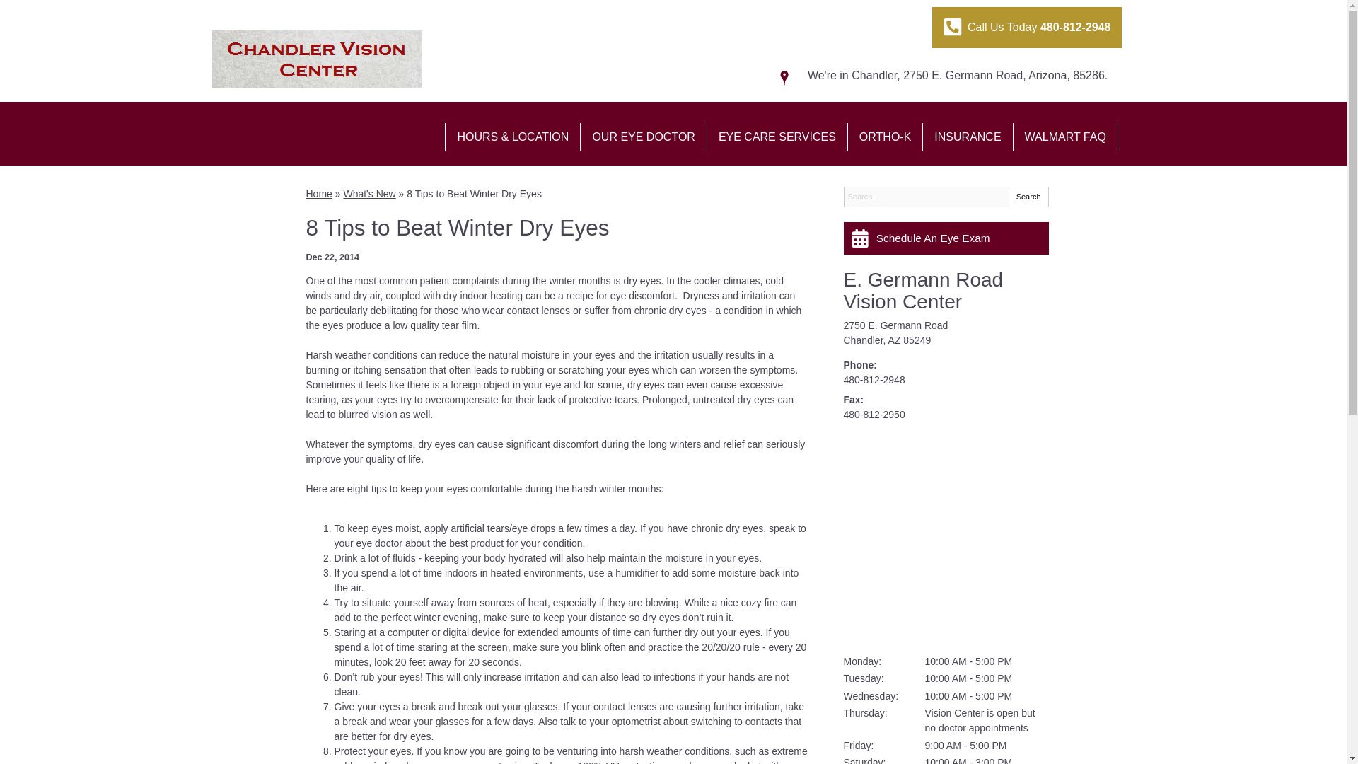 The image size is (1358, 764). Describe the element at coordinates (1026, 27) in the screenshot. I see `Call Us Today 480-812-2948` at that location.